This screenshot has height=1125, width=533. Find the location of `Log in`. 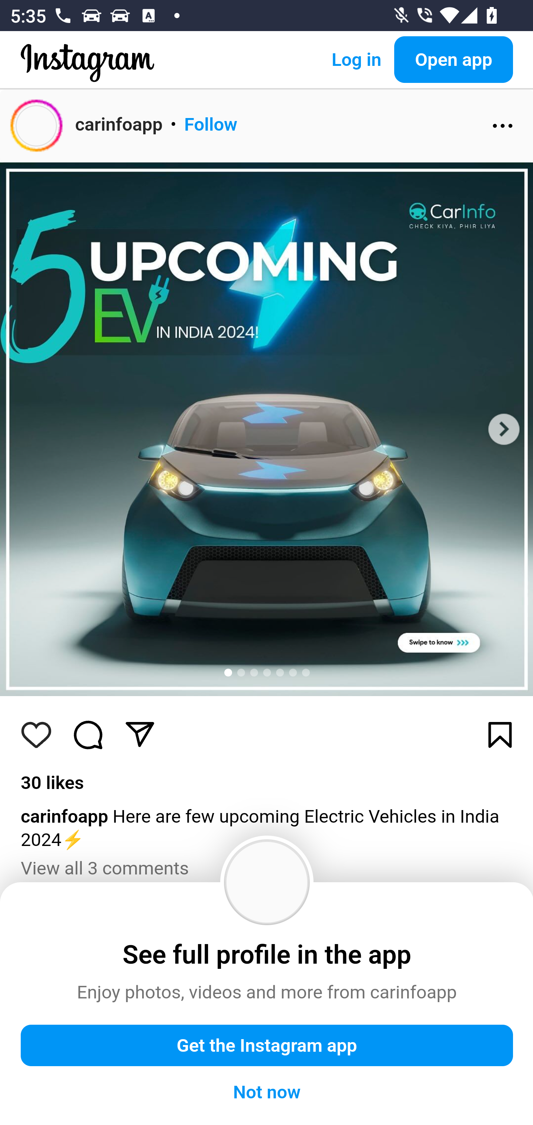

Log in is located at coordinates (356, 59).